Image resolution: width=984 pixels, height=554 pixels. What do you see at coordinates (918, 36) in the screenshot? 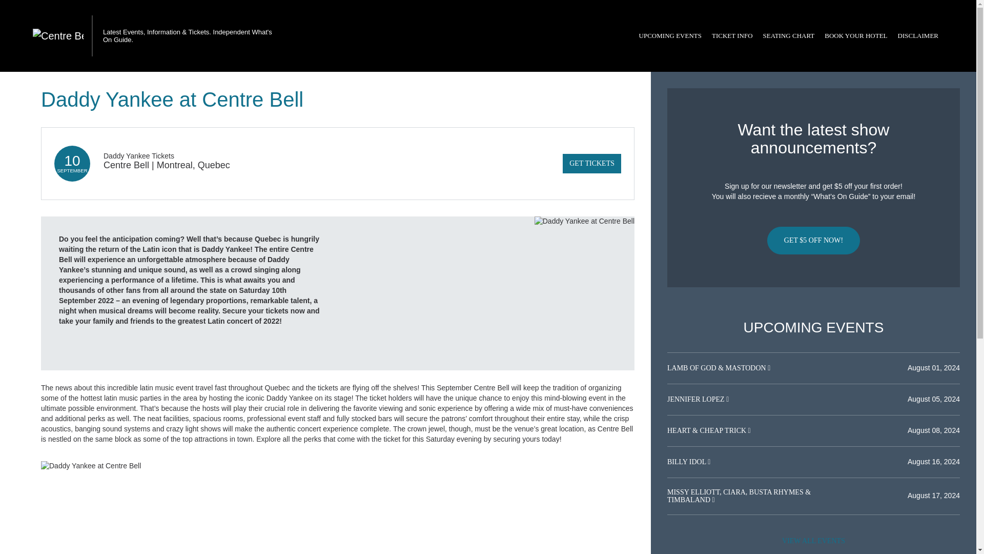
I see `DISCLAIMER` at bounding box center [918, 36].